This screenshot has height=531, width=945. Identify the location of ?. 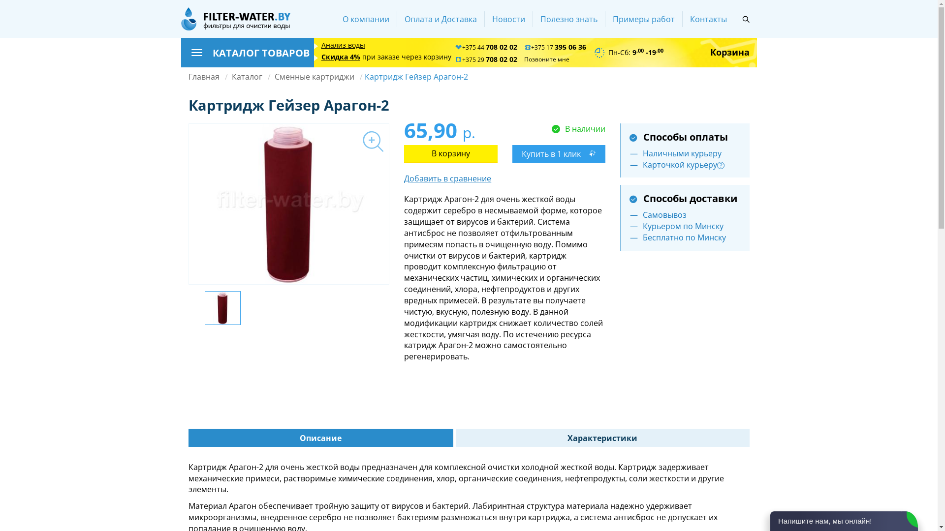
(721, 165).